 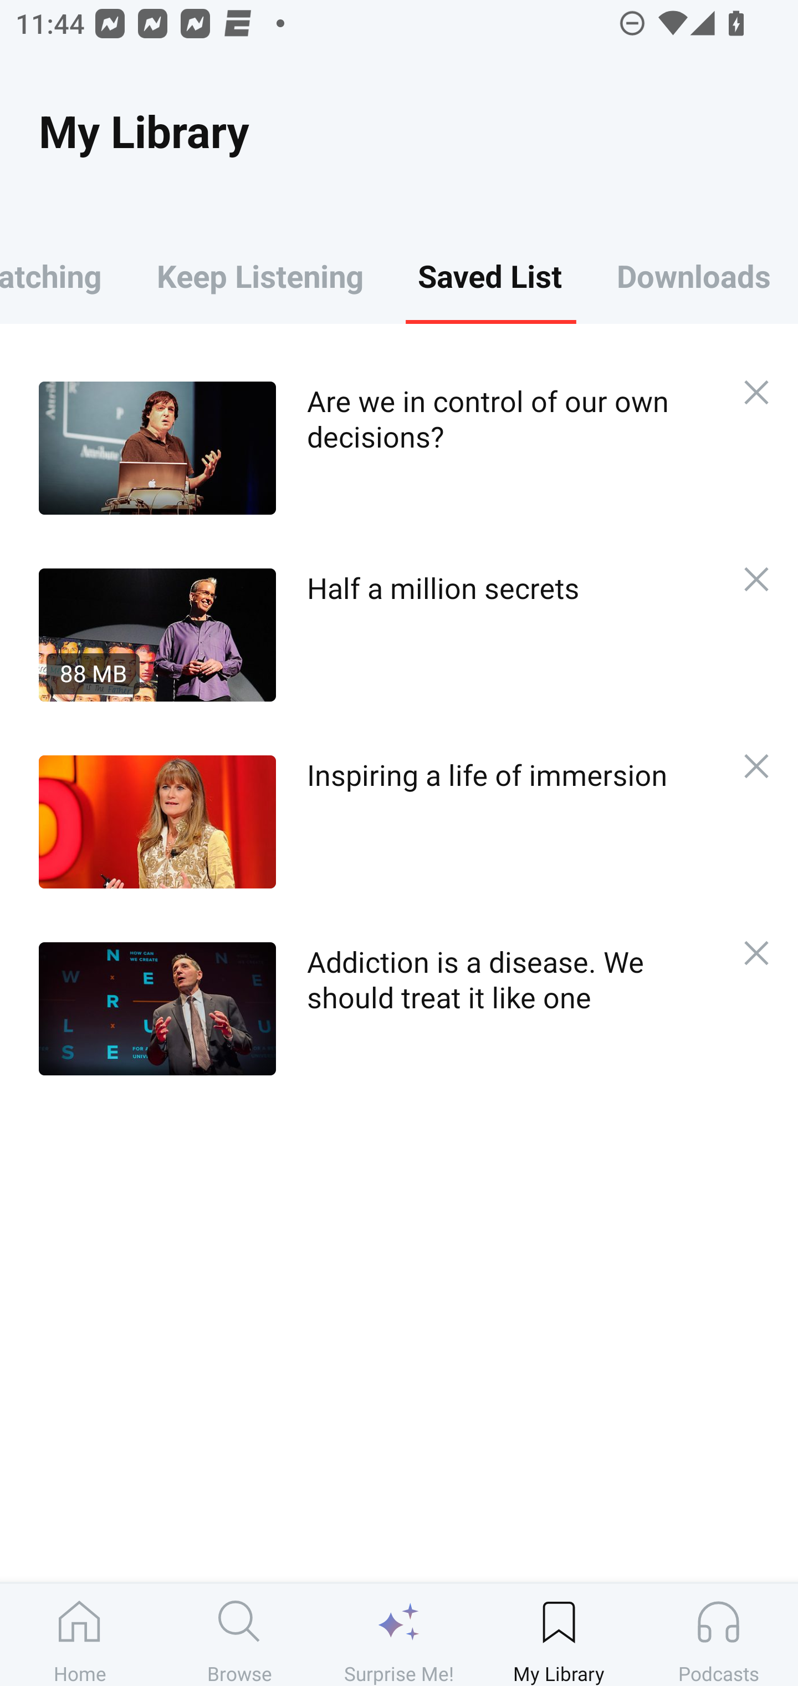 I want to click on 88 MB Half a million secrets, so click(x=379, y=634).